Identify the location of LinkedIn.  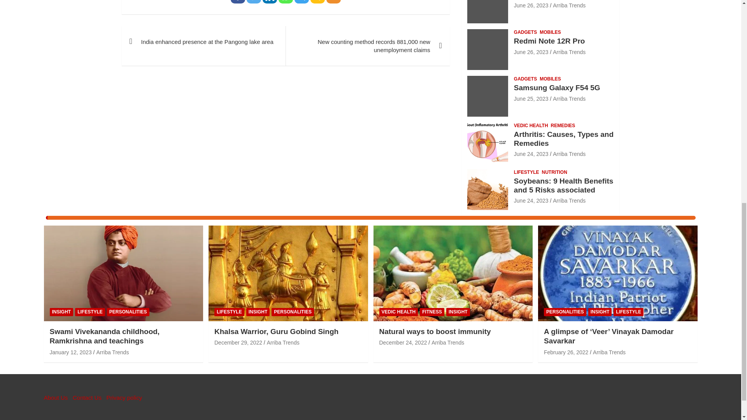
(270, 2).